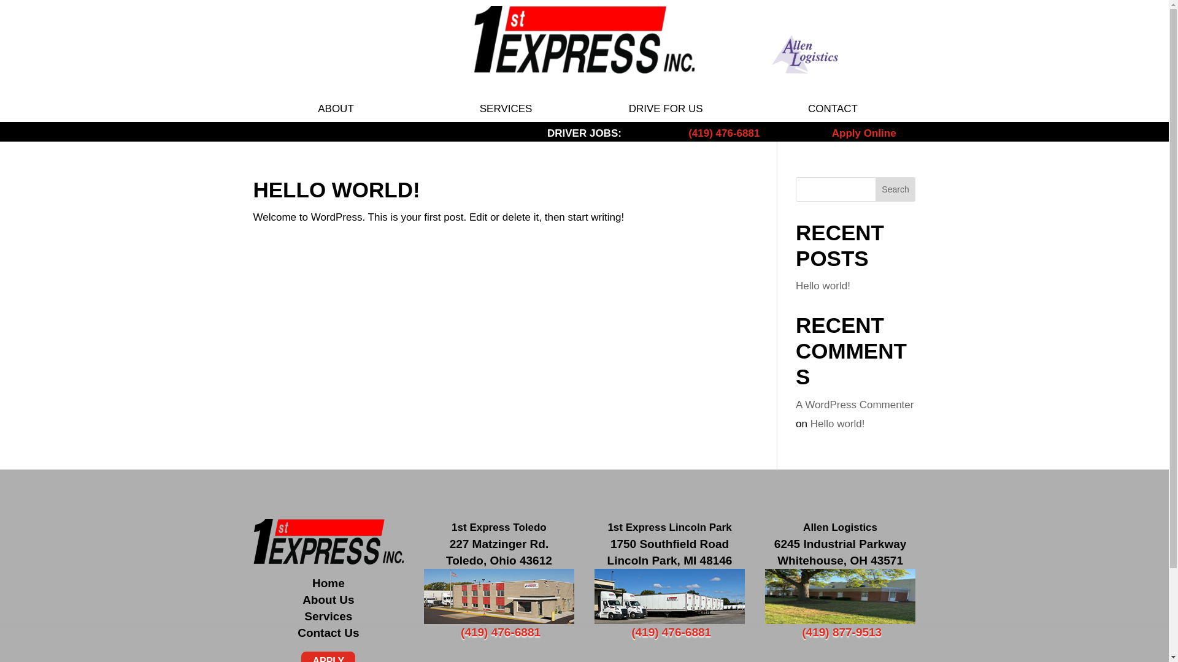  What do you see at coordinates (328, 542) in the screenshot?
I see `logo-rednblack` at bounding box center [328, 542].